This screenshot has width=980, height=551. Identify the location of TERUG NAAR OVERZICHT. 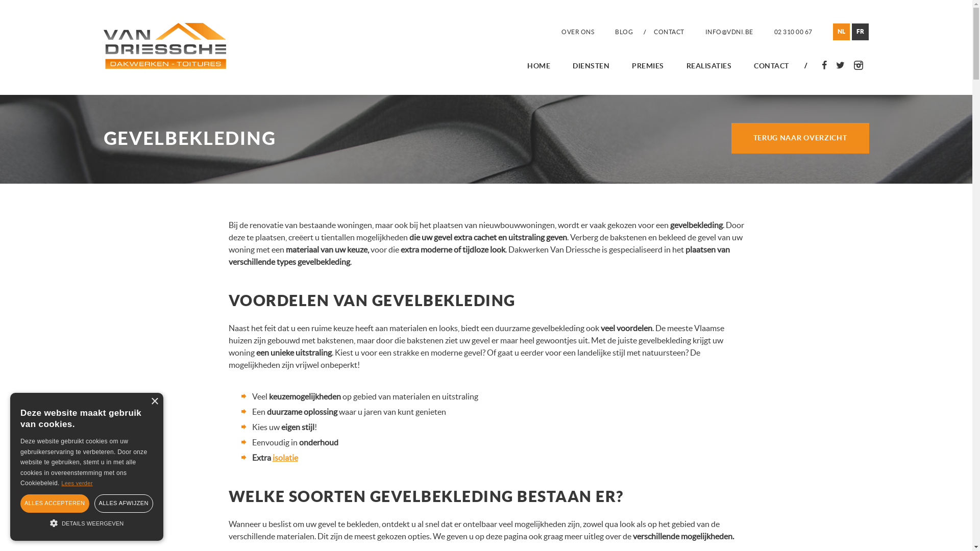
(800, 138).